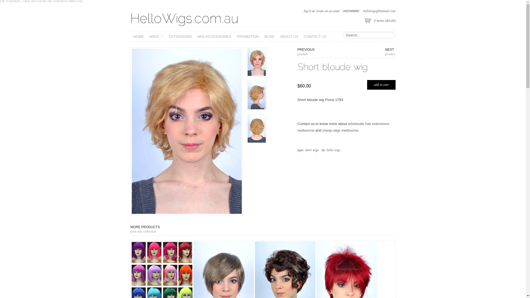 The image size is (530, 298). What do you see at coordinates (343, 127) in the screenshot?
I see `wholesale hair extensions melbourne` at bounding box center [343, 127].